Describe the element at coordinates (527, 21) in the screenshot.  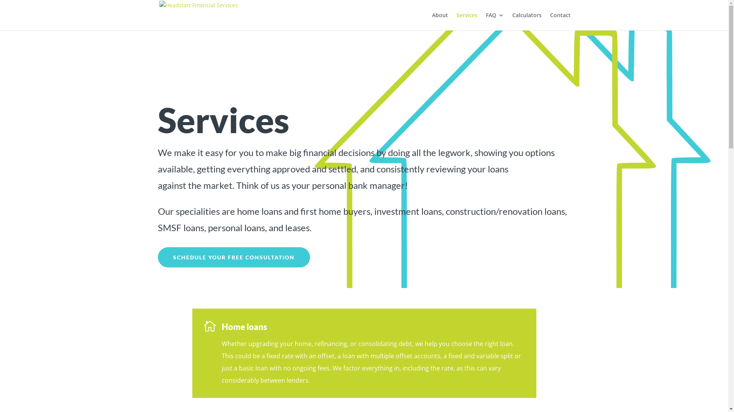
I see `Calculators` at that location.